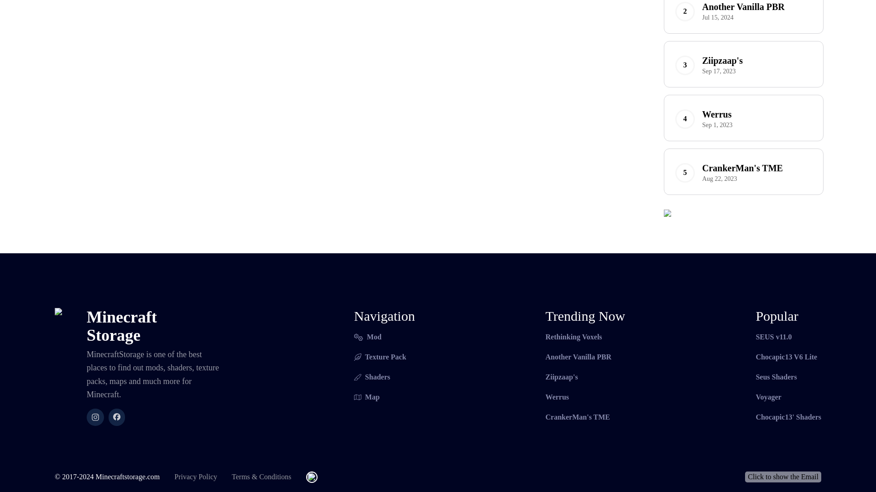  Describe the element at coordinates (384, 397) in the screenshot. I see `Rethinking Voxels` at that location.